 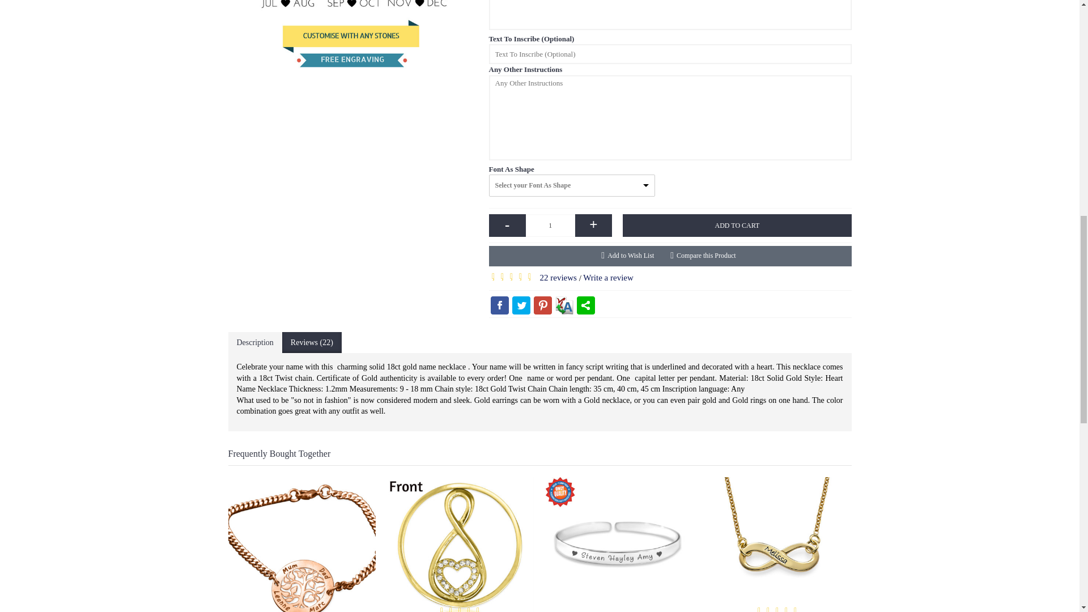 What do you see at coordinates (301, 545) in the screenshot?
I see `Personalised My Tree Bracelet - 18CT Rose Gold` at bounding box center [301, 545].